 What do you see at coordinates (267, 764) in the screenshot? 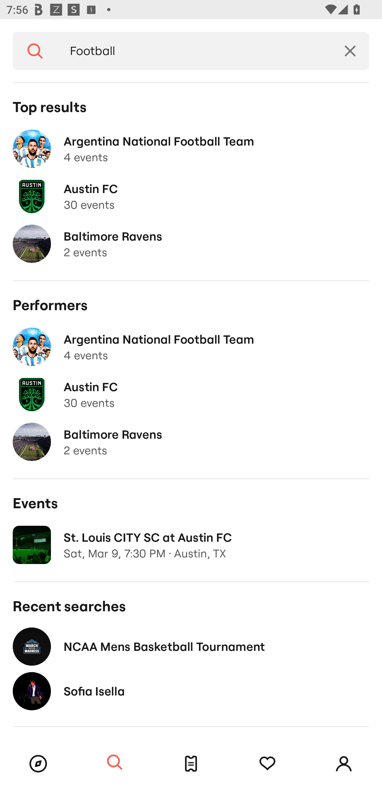
I see `Tracking` at bounding box center [267, 764].